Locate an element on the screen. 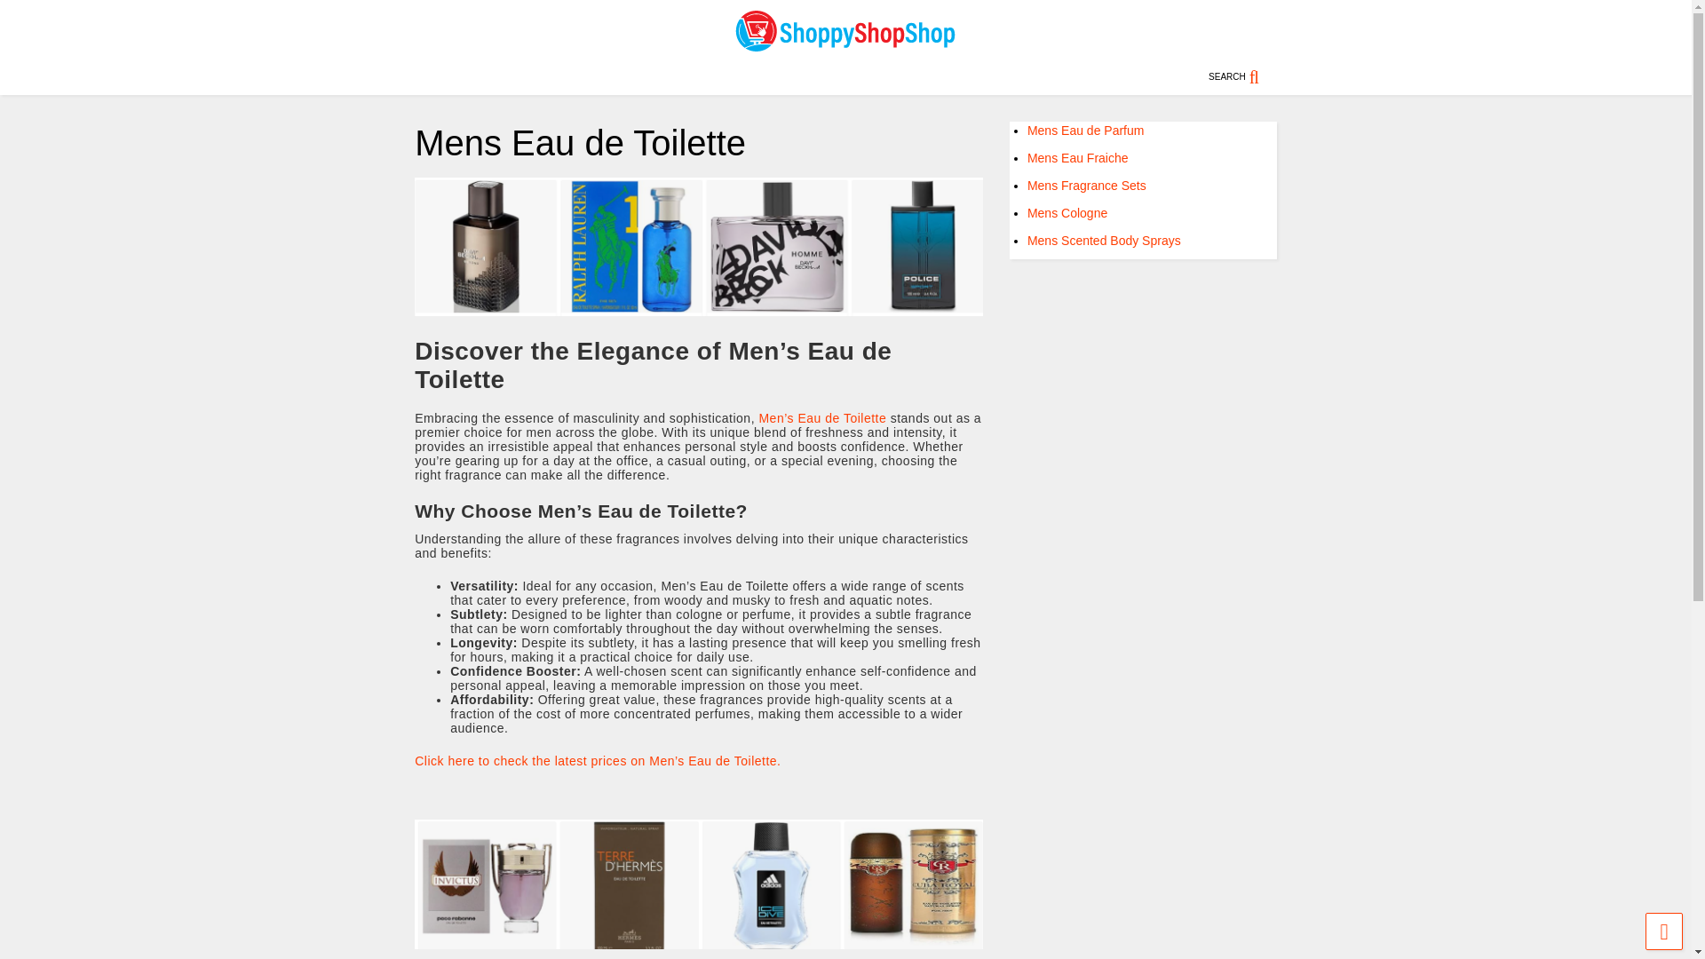 The image size is (1705, 959). Mens Cologne is located at coordinates (1067, 213).